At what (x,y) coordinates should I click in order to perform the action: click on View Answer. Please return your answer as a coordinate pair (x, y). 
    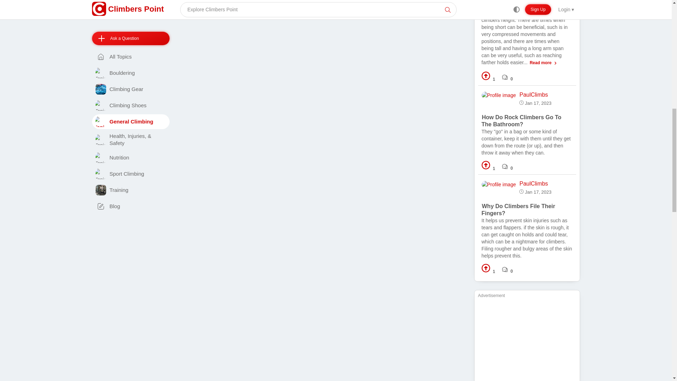
    Looking at the image, I should click on (527, 142).